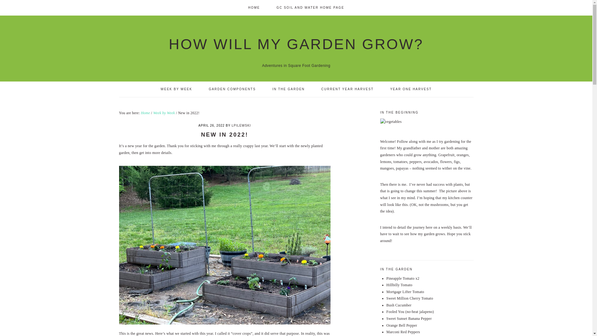 This screenshot has width=597, height=336. I want to click on IN THE GARDEN, so click(288, 89).